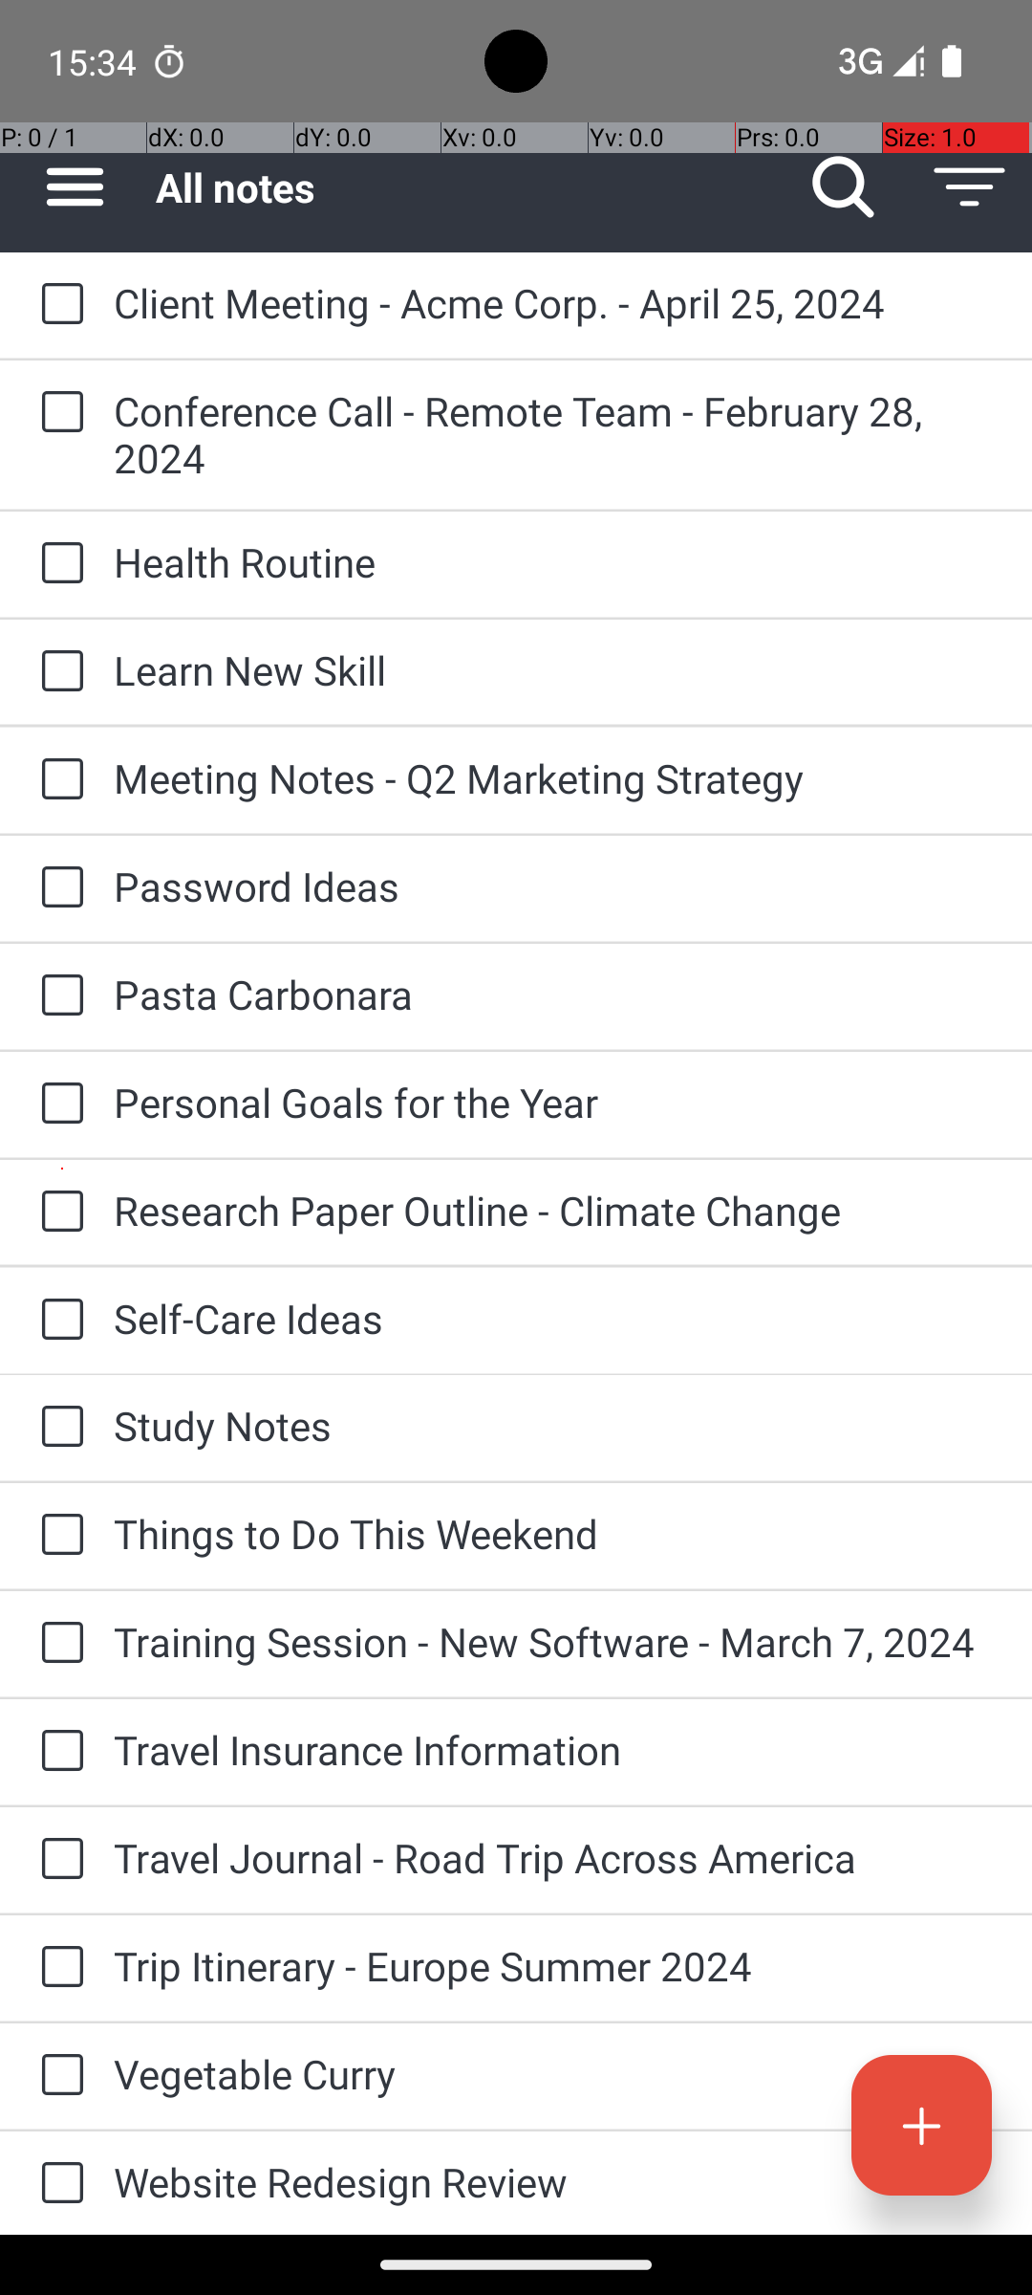  What do you see at coordinates (554, 1534) in the screenshot?
I see `Things to Do This Weekend` at bounding box center [554, 1534].